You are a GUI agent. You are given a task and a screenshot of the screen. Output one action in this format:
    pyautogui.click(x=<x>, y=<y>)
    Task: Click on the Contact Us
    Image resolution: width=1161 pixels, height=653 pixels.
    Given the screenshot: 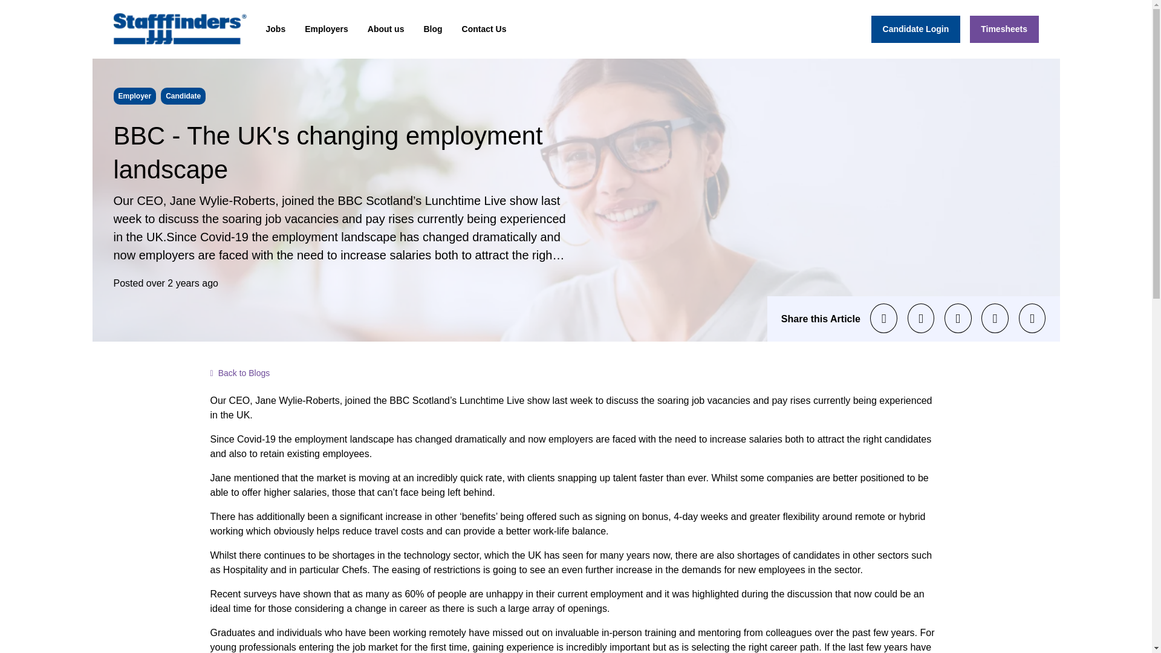 What is the action you would take?
    pyautogui.click(x=484, y=29)
    